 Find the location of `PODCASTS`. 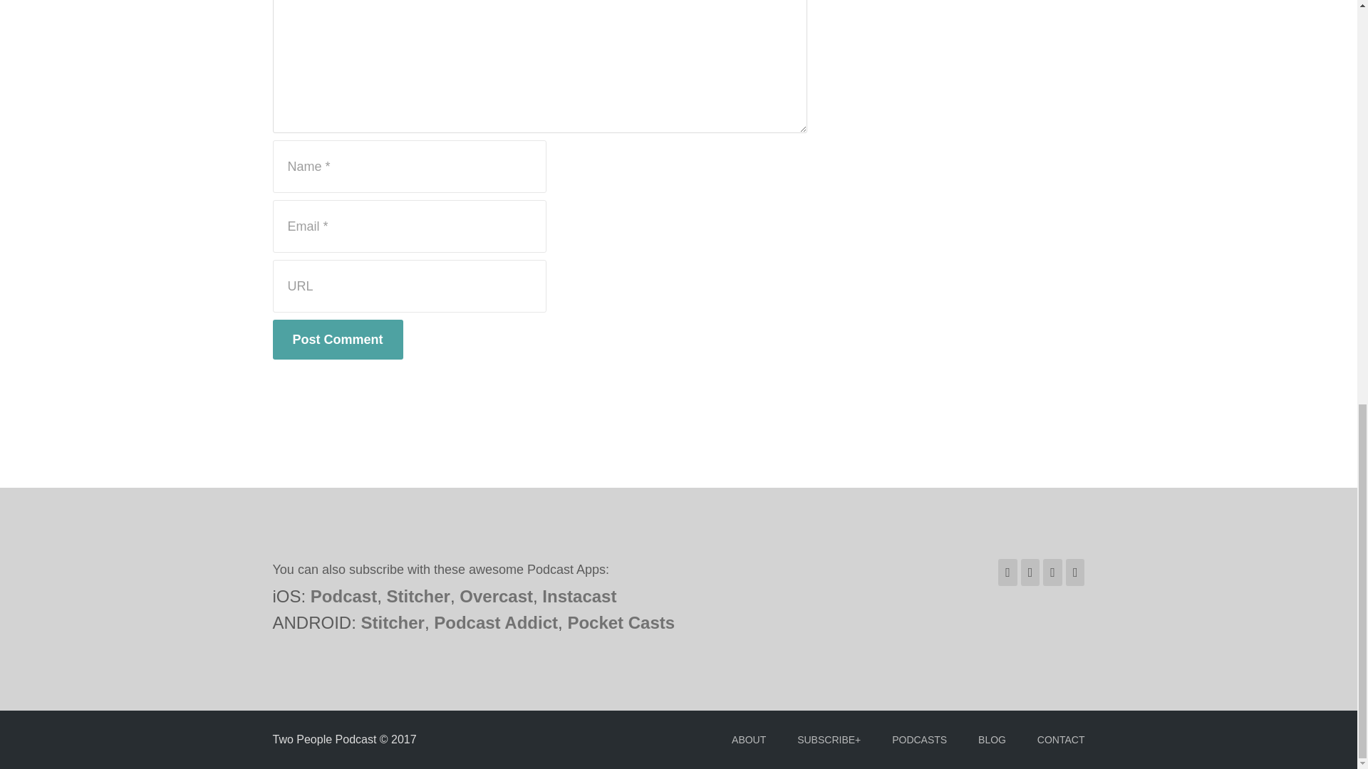

PODCASTS is located at coordinates (919, 739).